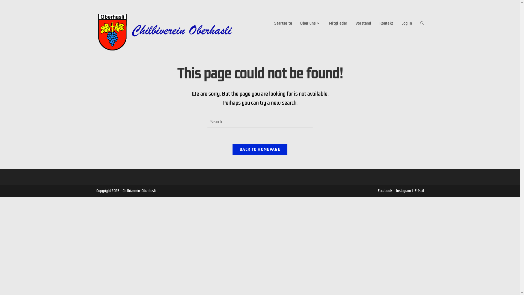 Image resolution: width=524 pixels, height=295 pixels. Describe the element at coordinates (407, 23) in the screenshot. I see `Log In` at that location.